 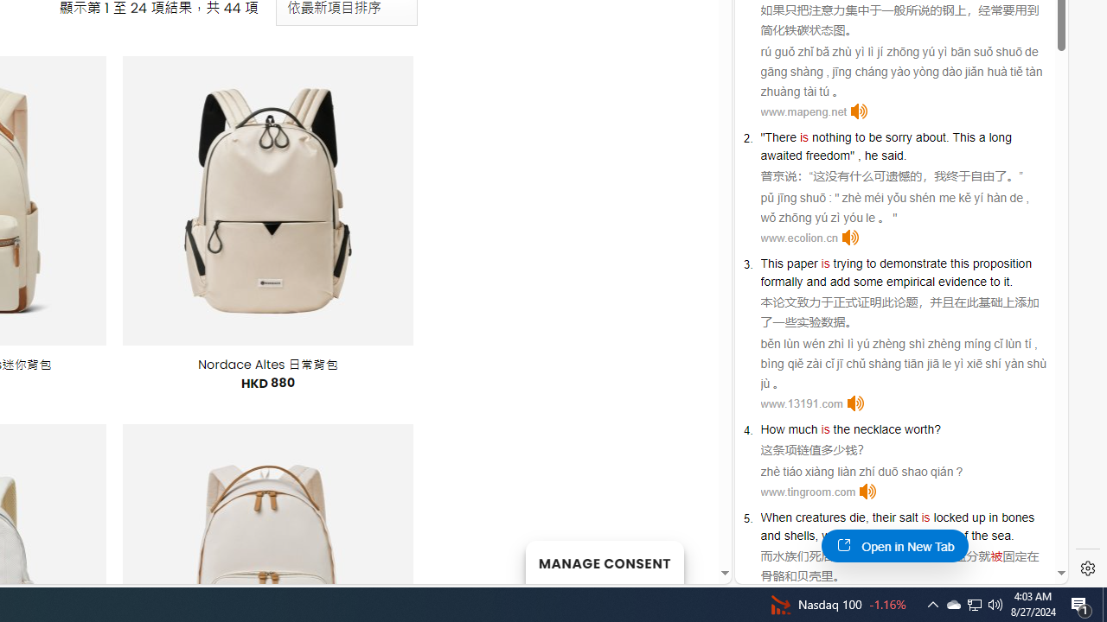 I want to click on a, so click(x=982, y=137).